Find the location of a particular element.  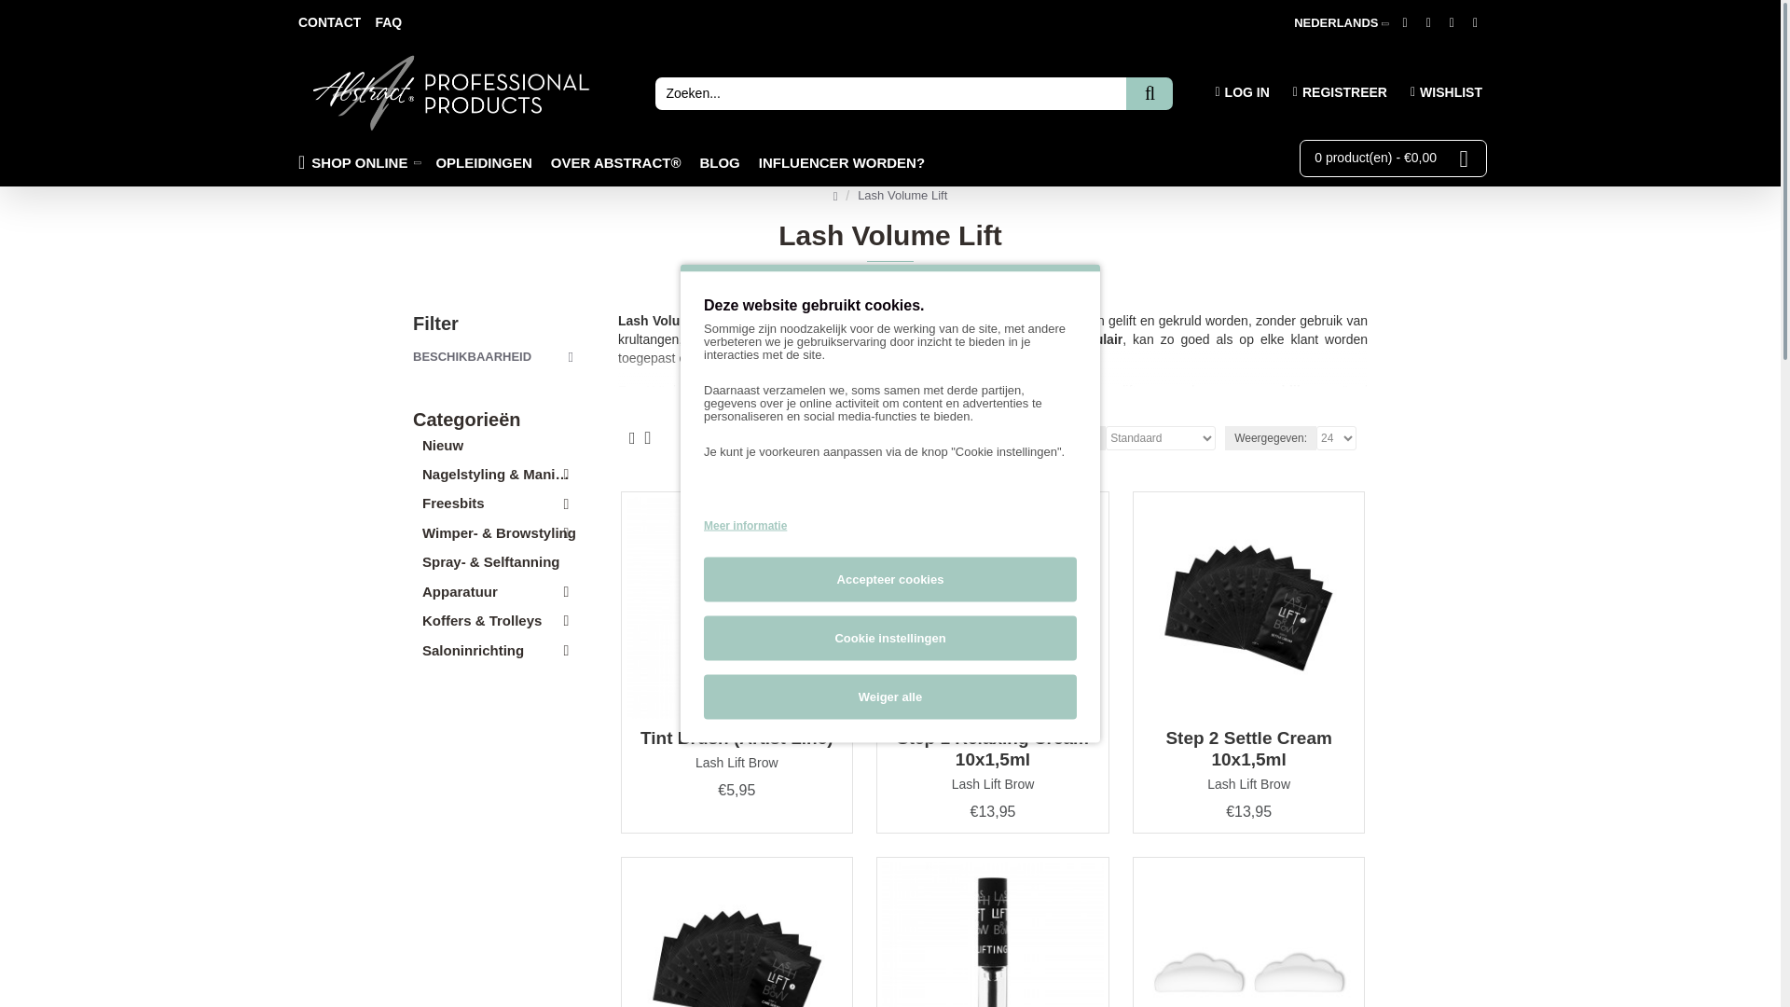

CONTACT is located at coordinates (328, 22).